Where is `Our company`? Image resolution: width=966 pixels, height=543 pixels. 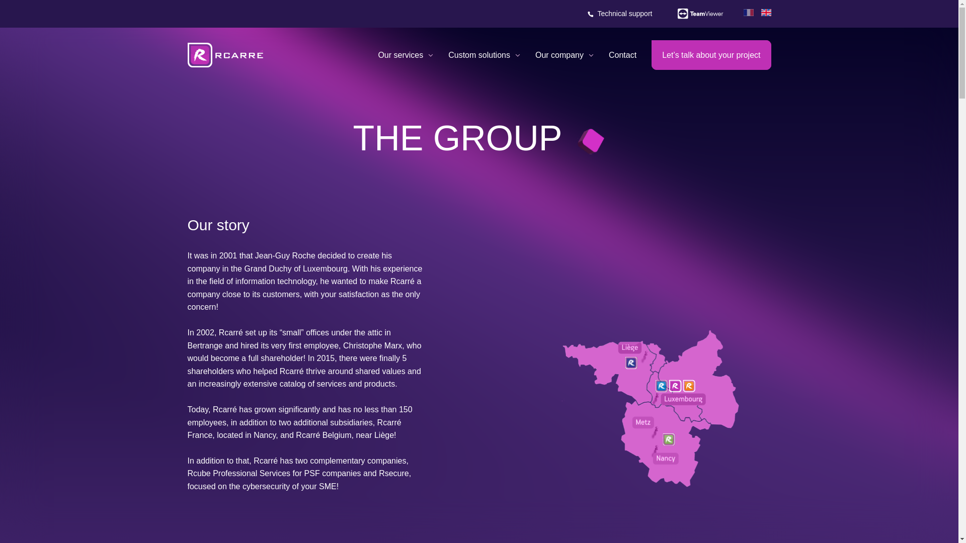
Our company is located at coordinates (565, 55).